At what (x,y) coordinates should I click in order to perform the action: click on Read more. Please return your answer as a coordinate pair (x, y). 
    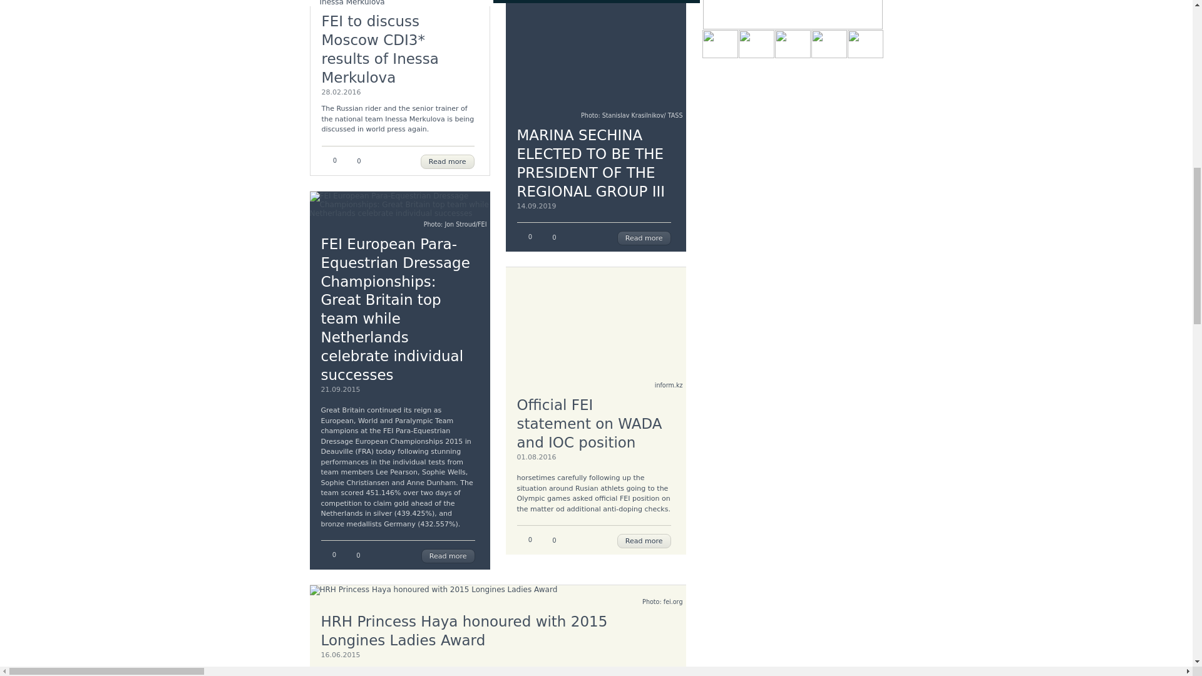
    Looking at the image, I should click on (644, 541).